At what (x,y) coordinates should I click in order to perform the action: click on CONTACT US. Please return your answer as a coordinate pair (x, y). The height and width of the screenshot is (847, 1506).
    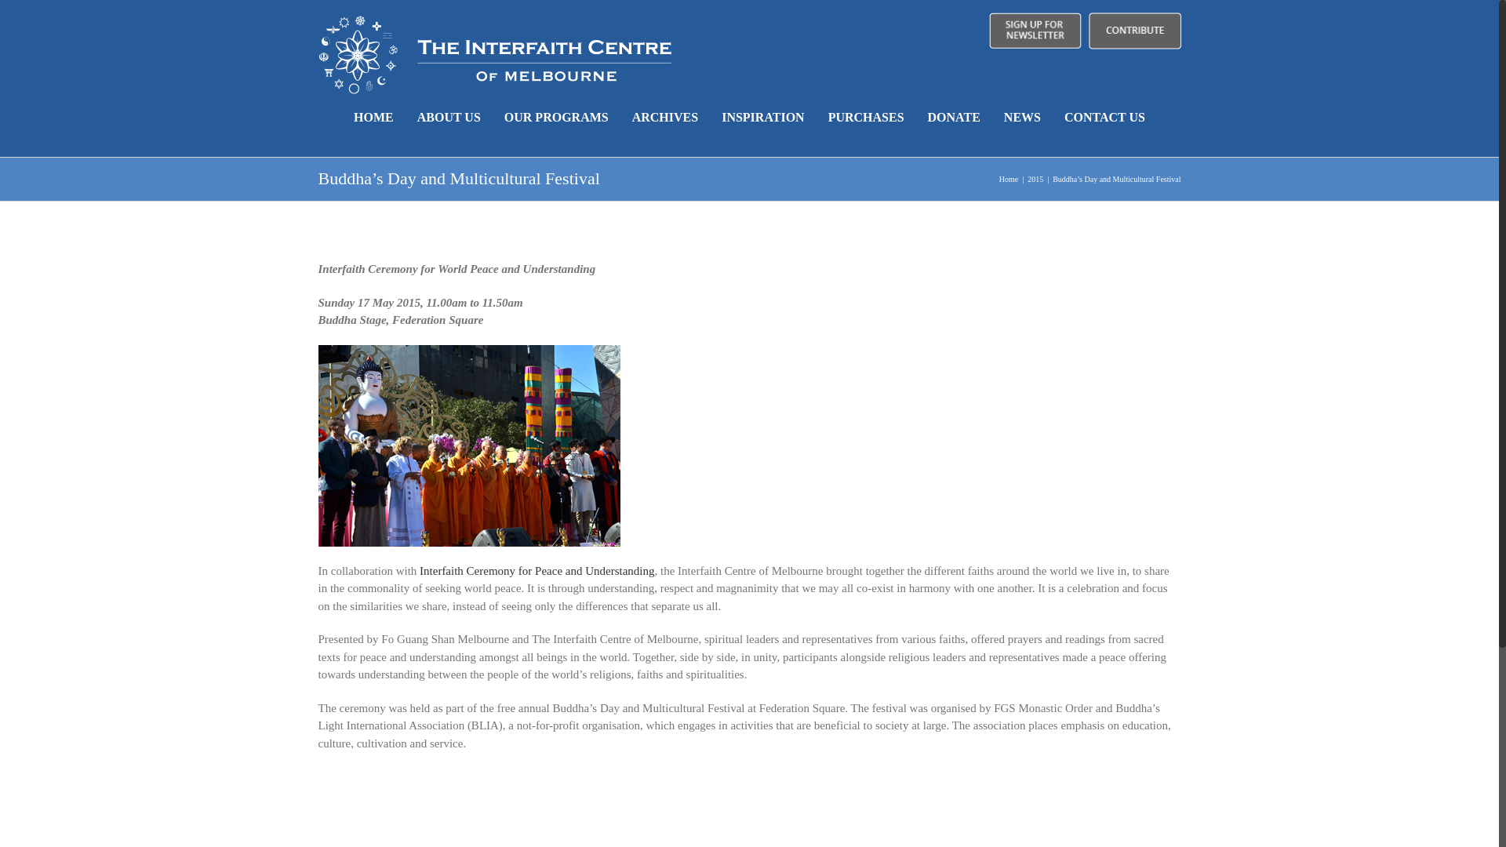
    Looking at the image, I should click on (1104, 117).